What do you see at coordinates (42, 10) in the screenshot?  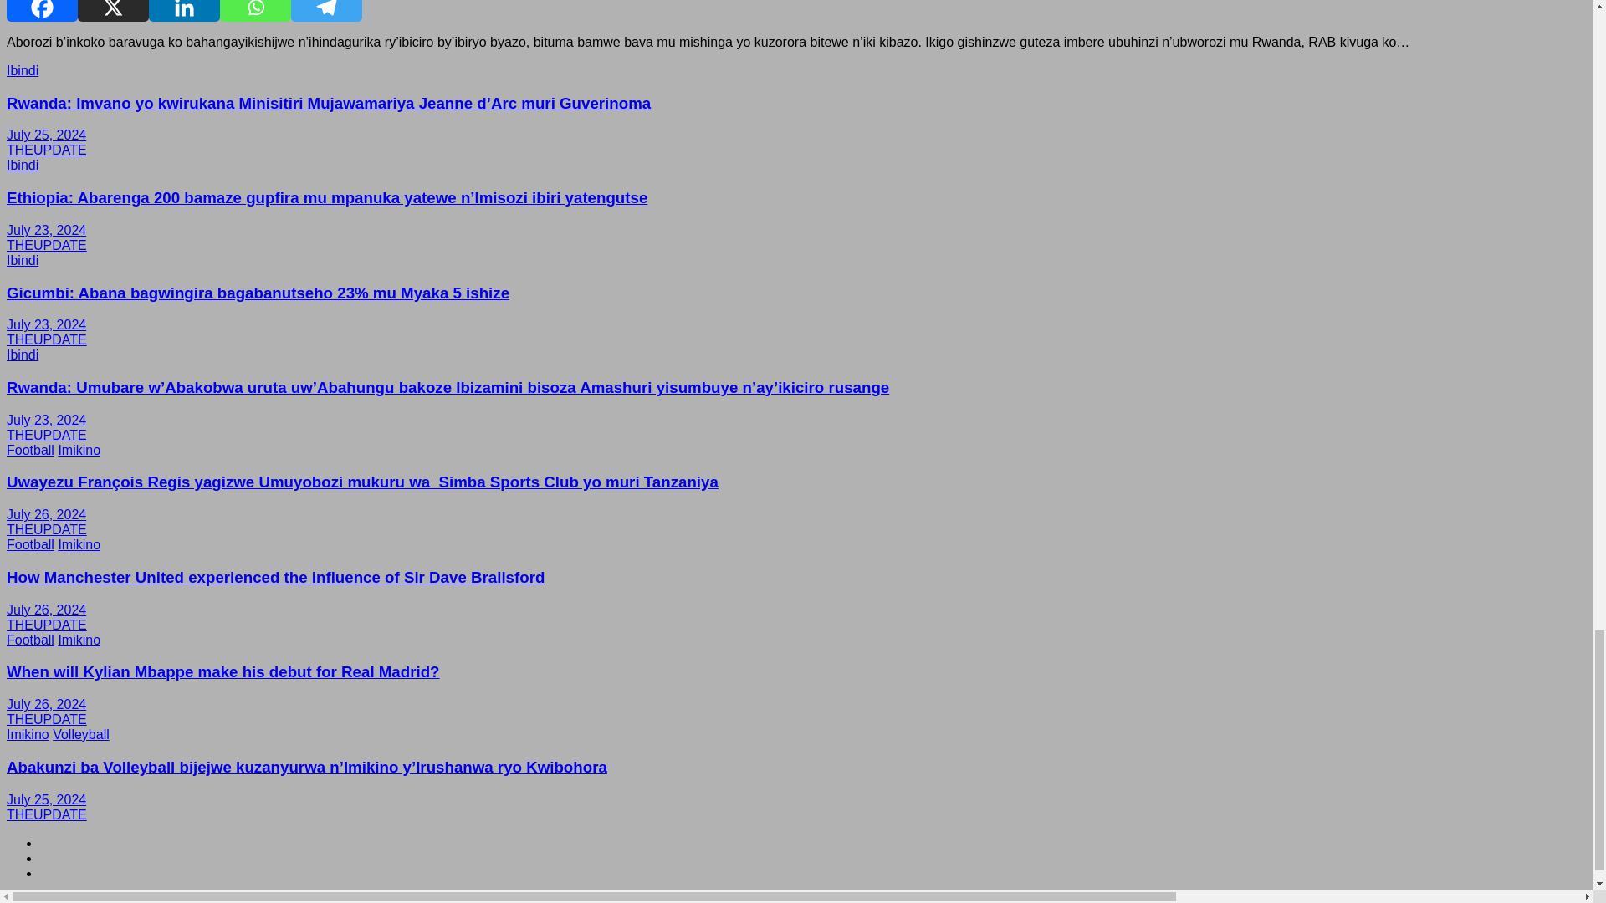 I see `Facebook` at bounding box center [42, 10].